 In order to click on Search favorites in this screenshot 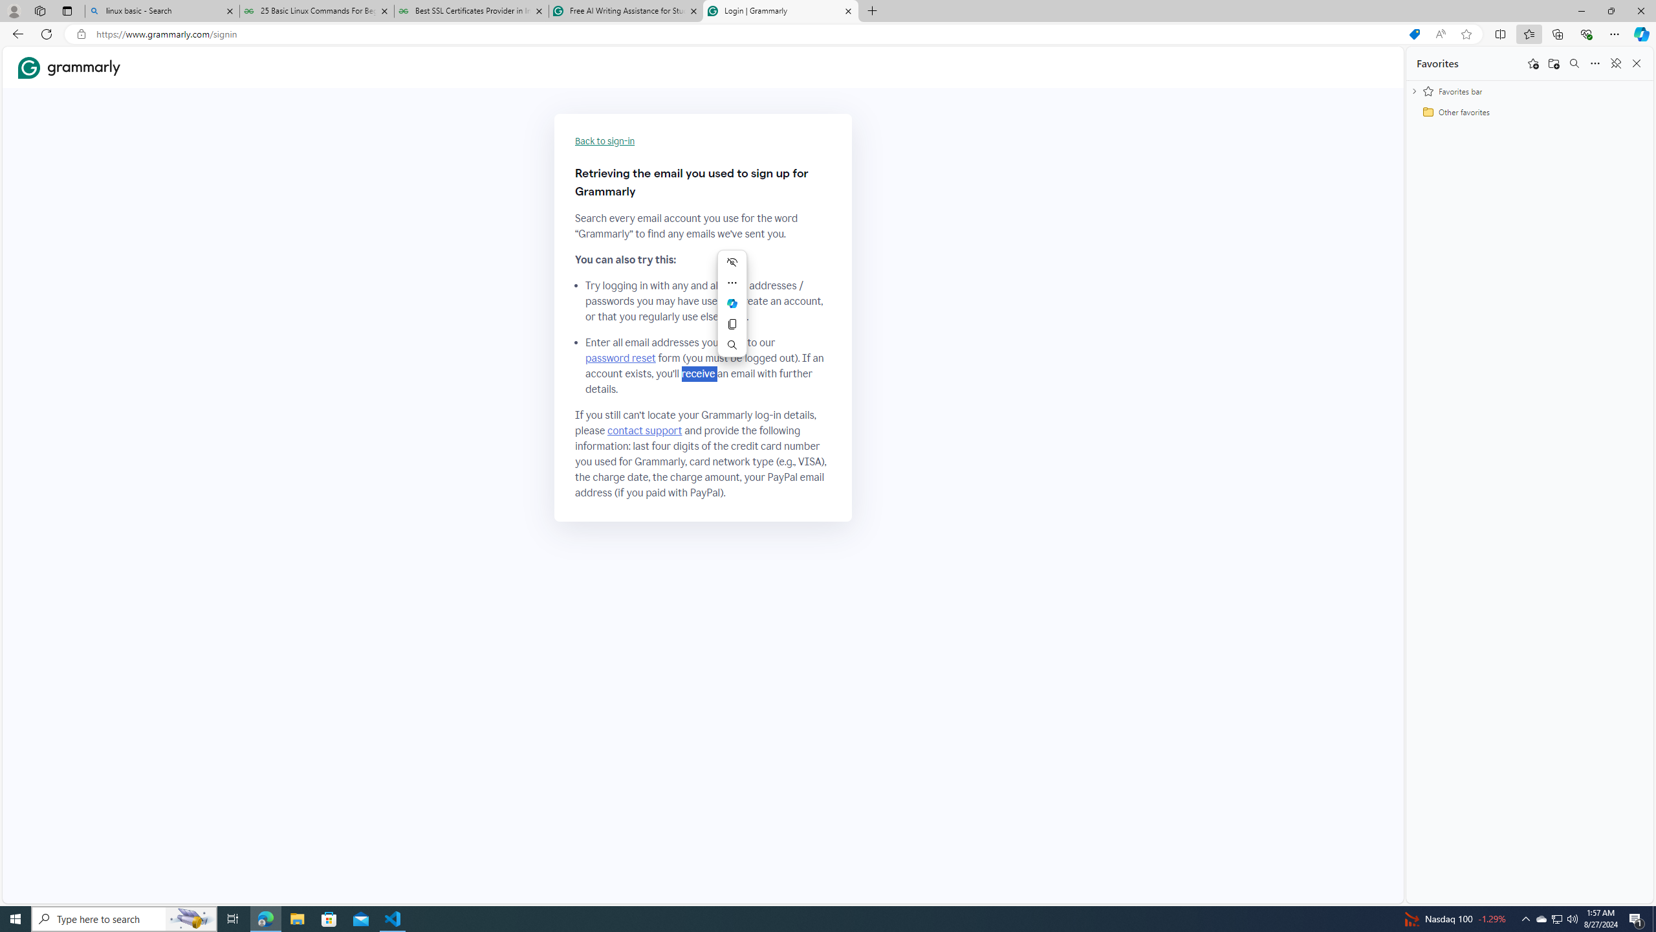, I will do `click(1574, 63)`.